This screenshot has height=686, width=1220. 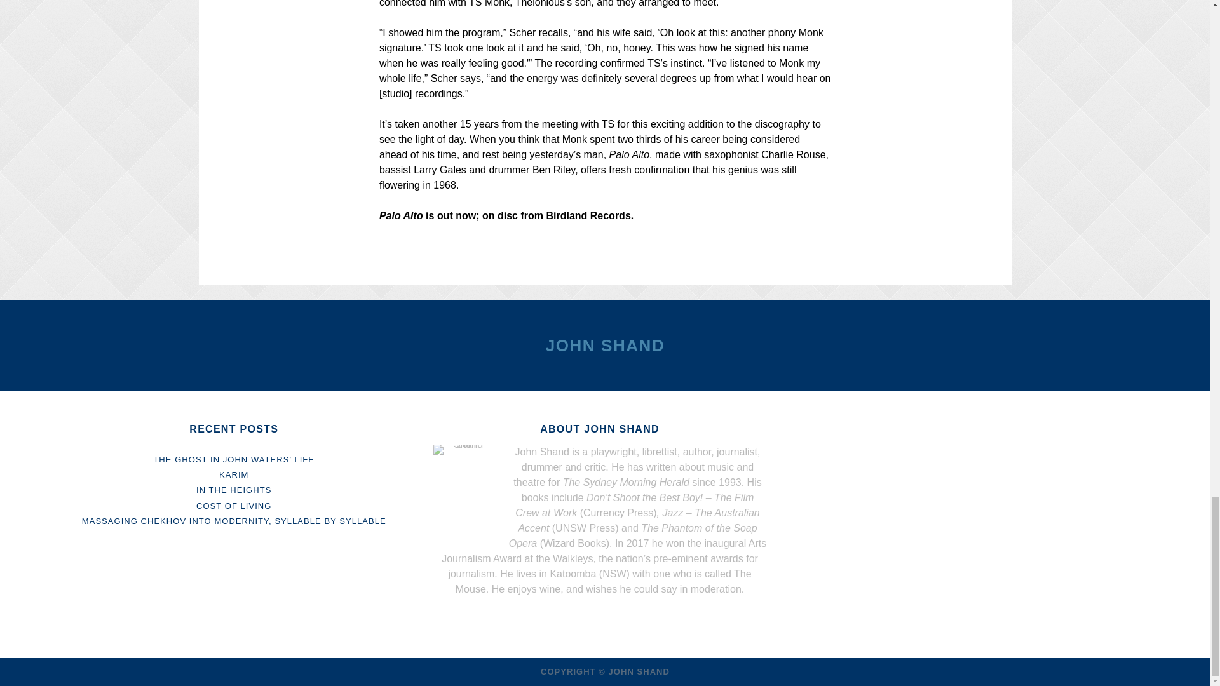 I want to click on MASSAGING CHEKHOV INTO MODERNITY, SYLLABLE BY SYLLABLE, so click(x=234, y=521).